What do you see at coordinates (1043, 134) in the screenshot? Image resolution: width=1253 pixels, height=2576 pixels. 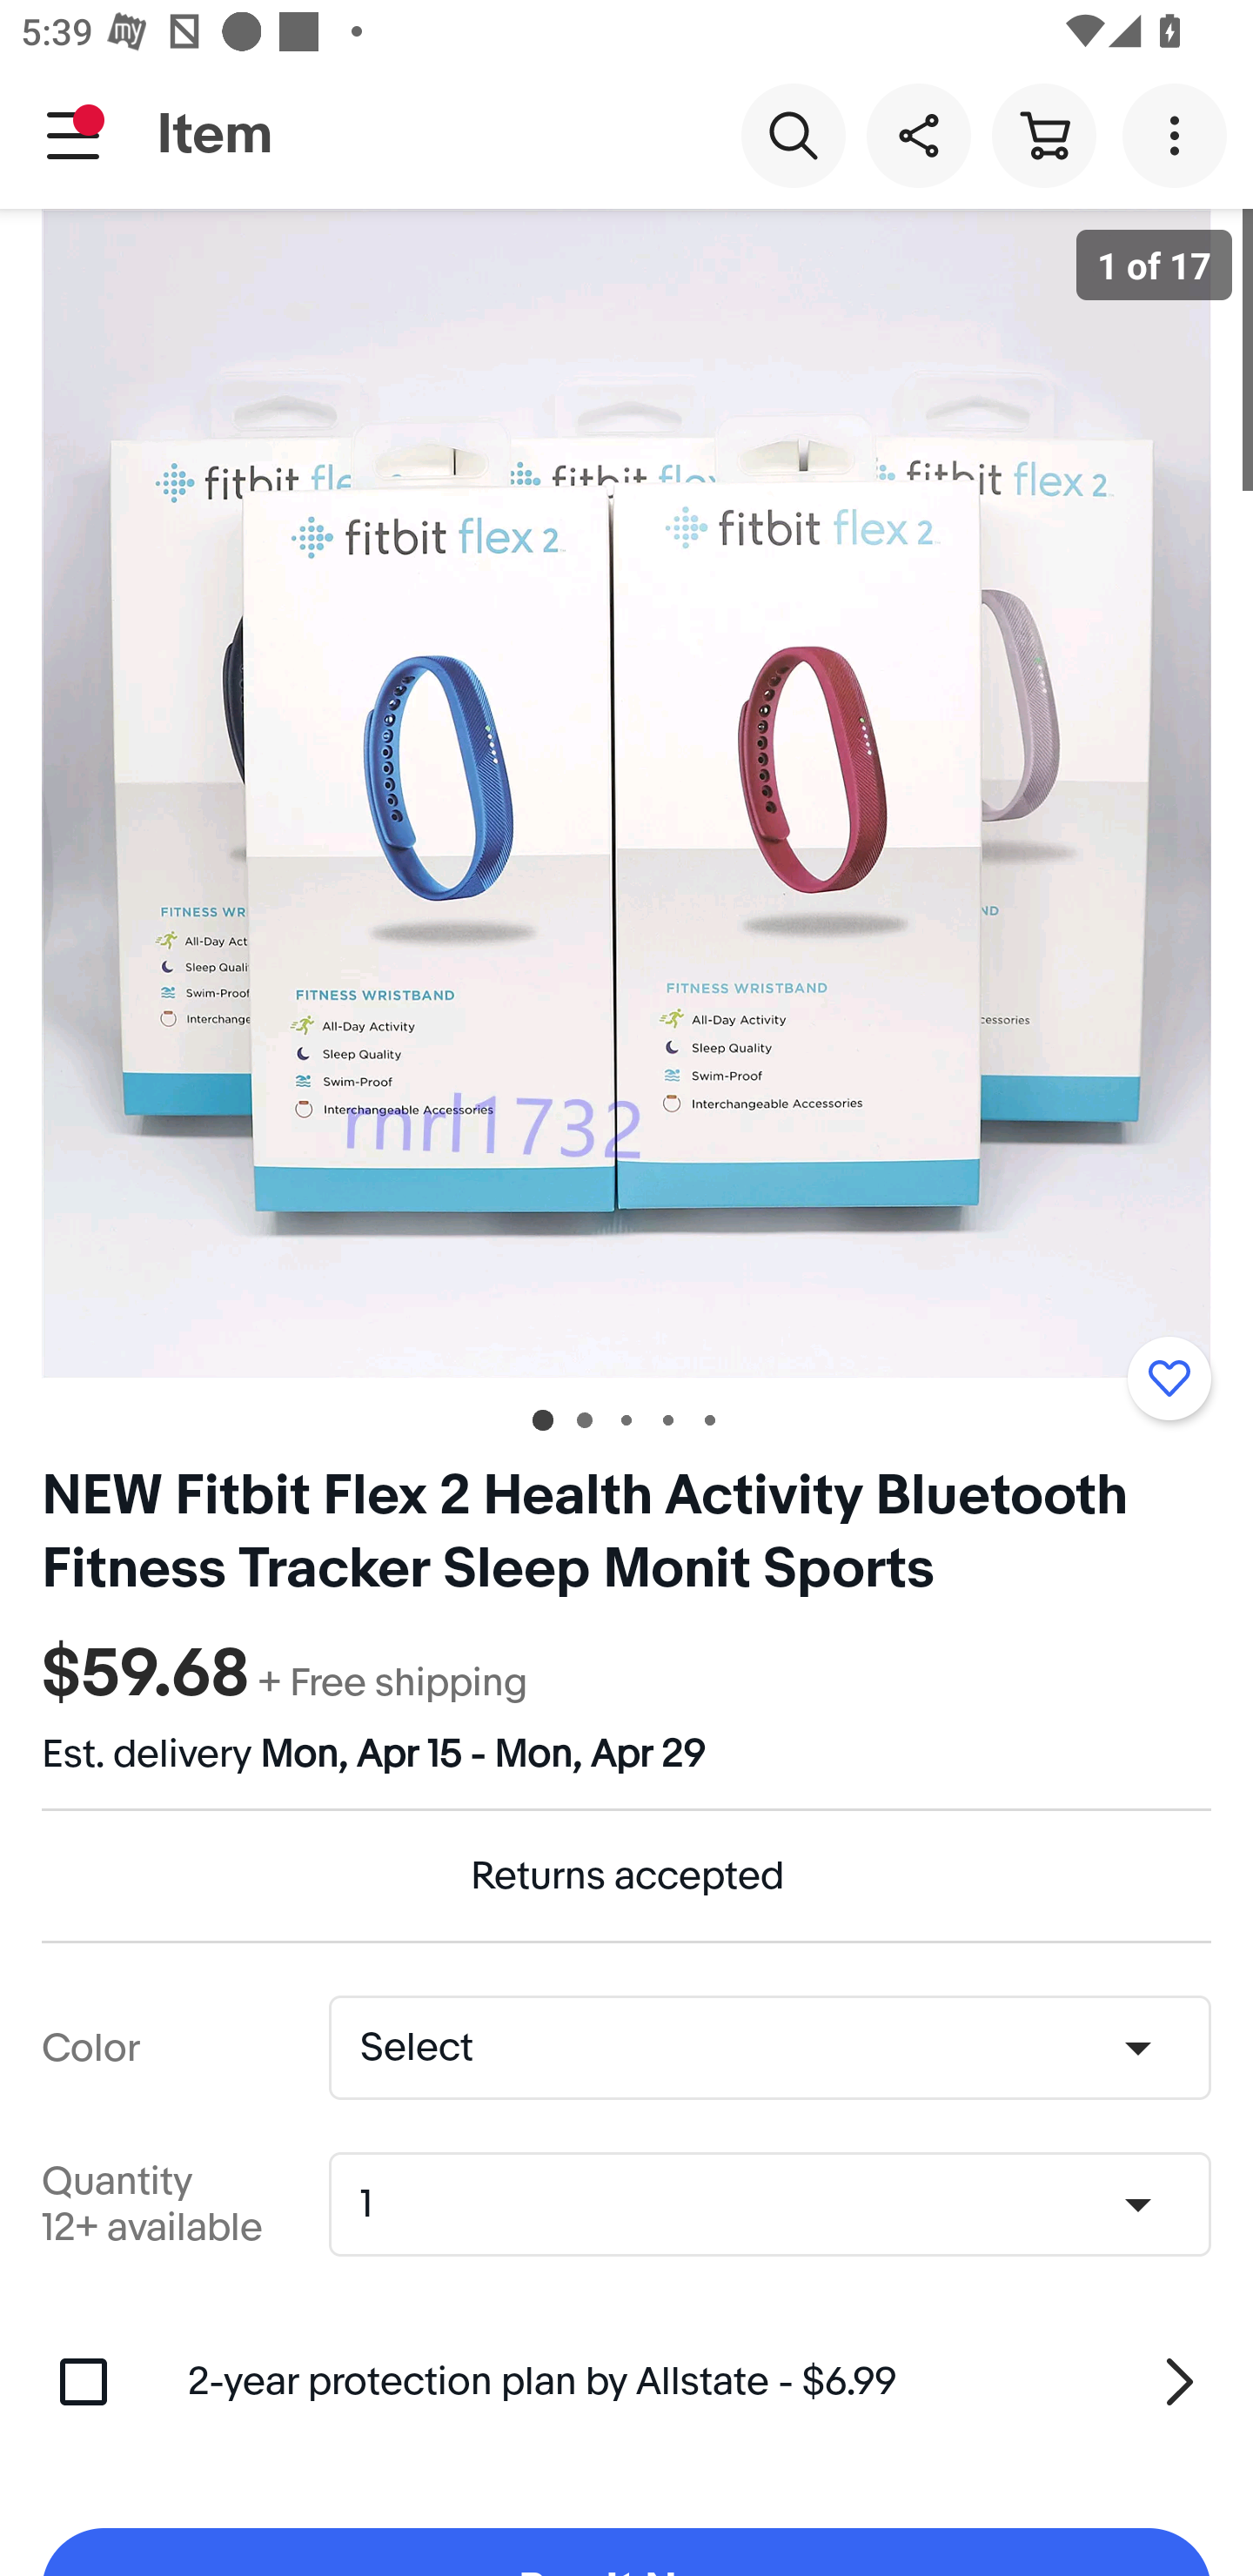 I see `Cart button shopping cart` at bounding box center [1043, 134].